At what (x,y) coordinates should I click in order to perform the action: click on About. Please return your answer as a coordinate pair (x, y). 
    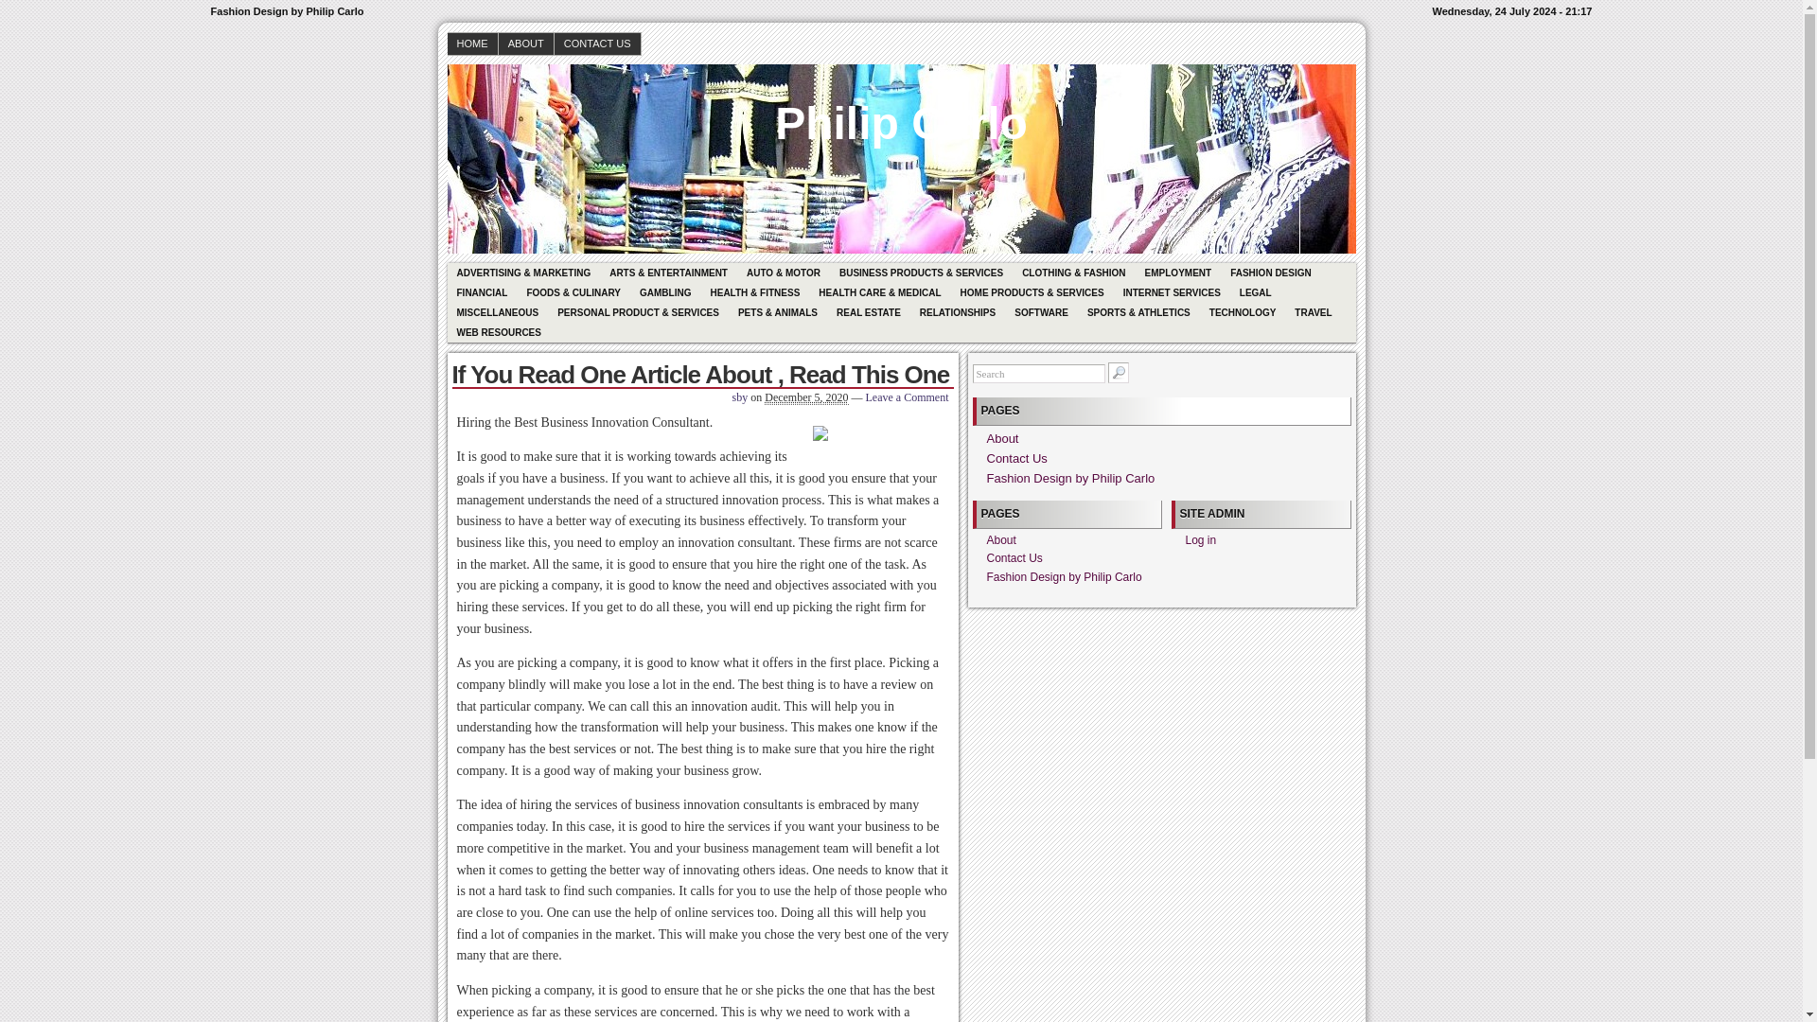
    Looking at the image, I should click on (1001, 539).